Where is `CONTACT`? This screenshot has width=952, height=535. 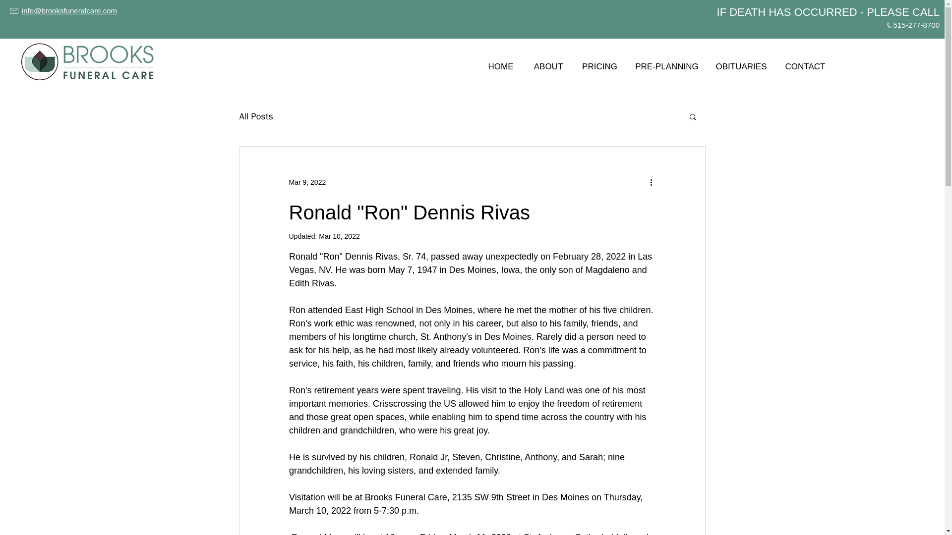
CONTACT is located at coordinates (805, 62).